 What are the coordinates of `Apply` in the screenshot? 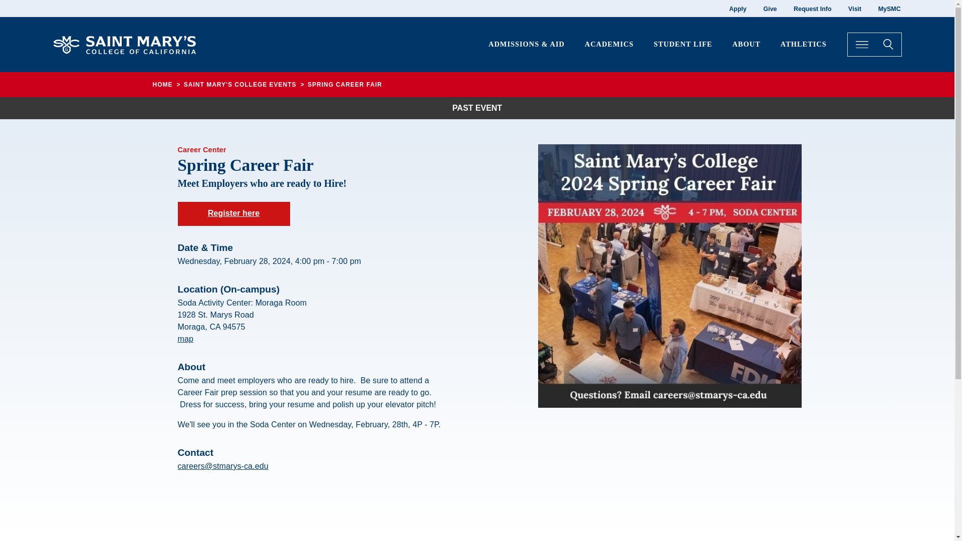 It's located at (738, 9).